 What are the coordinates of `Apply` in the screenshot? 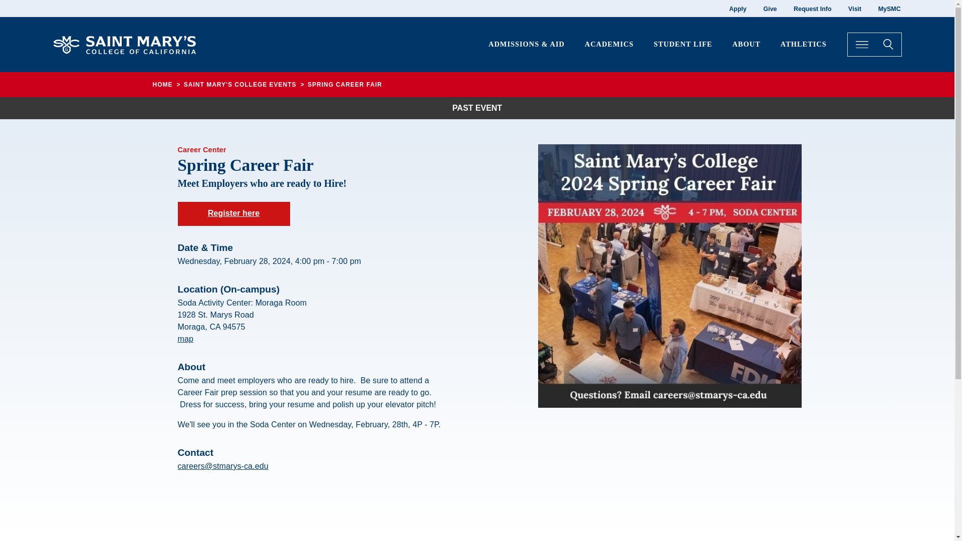 It's located at (738, 9).